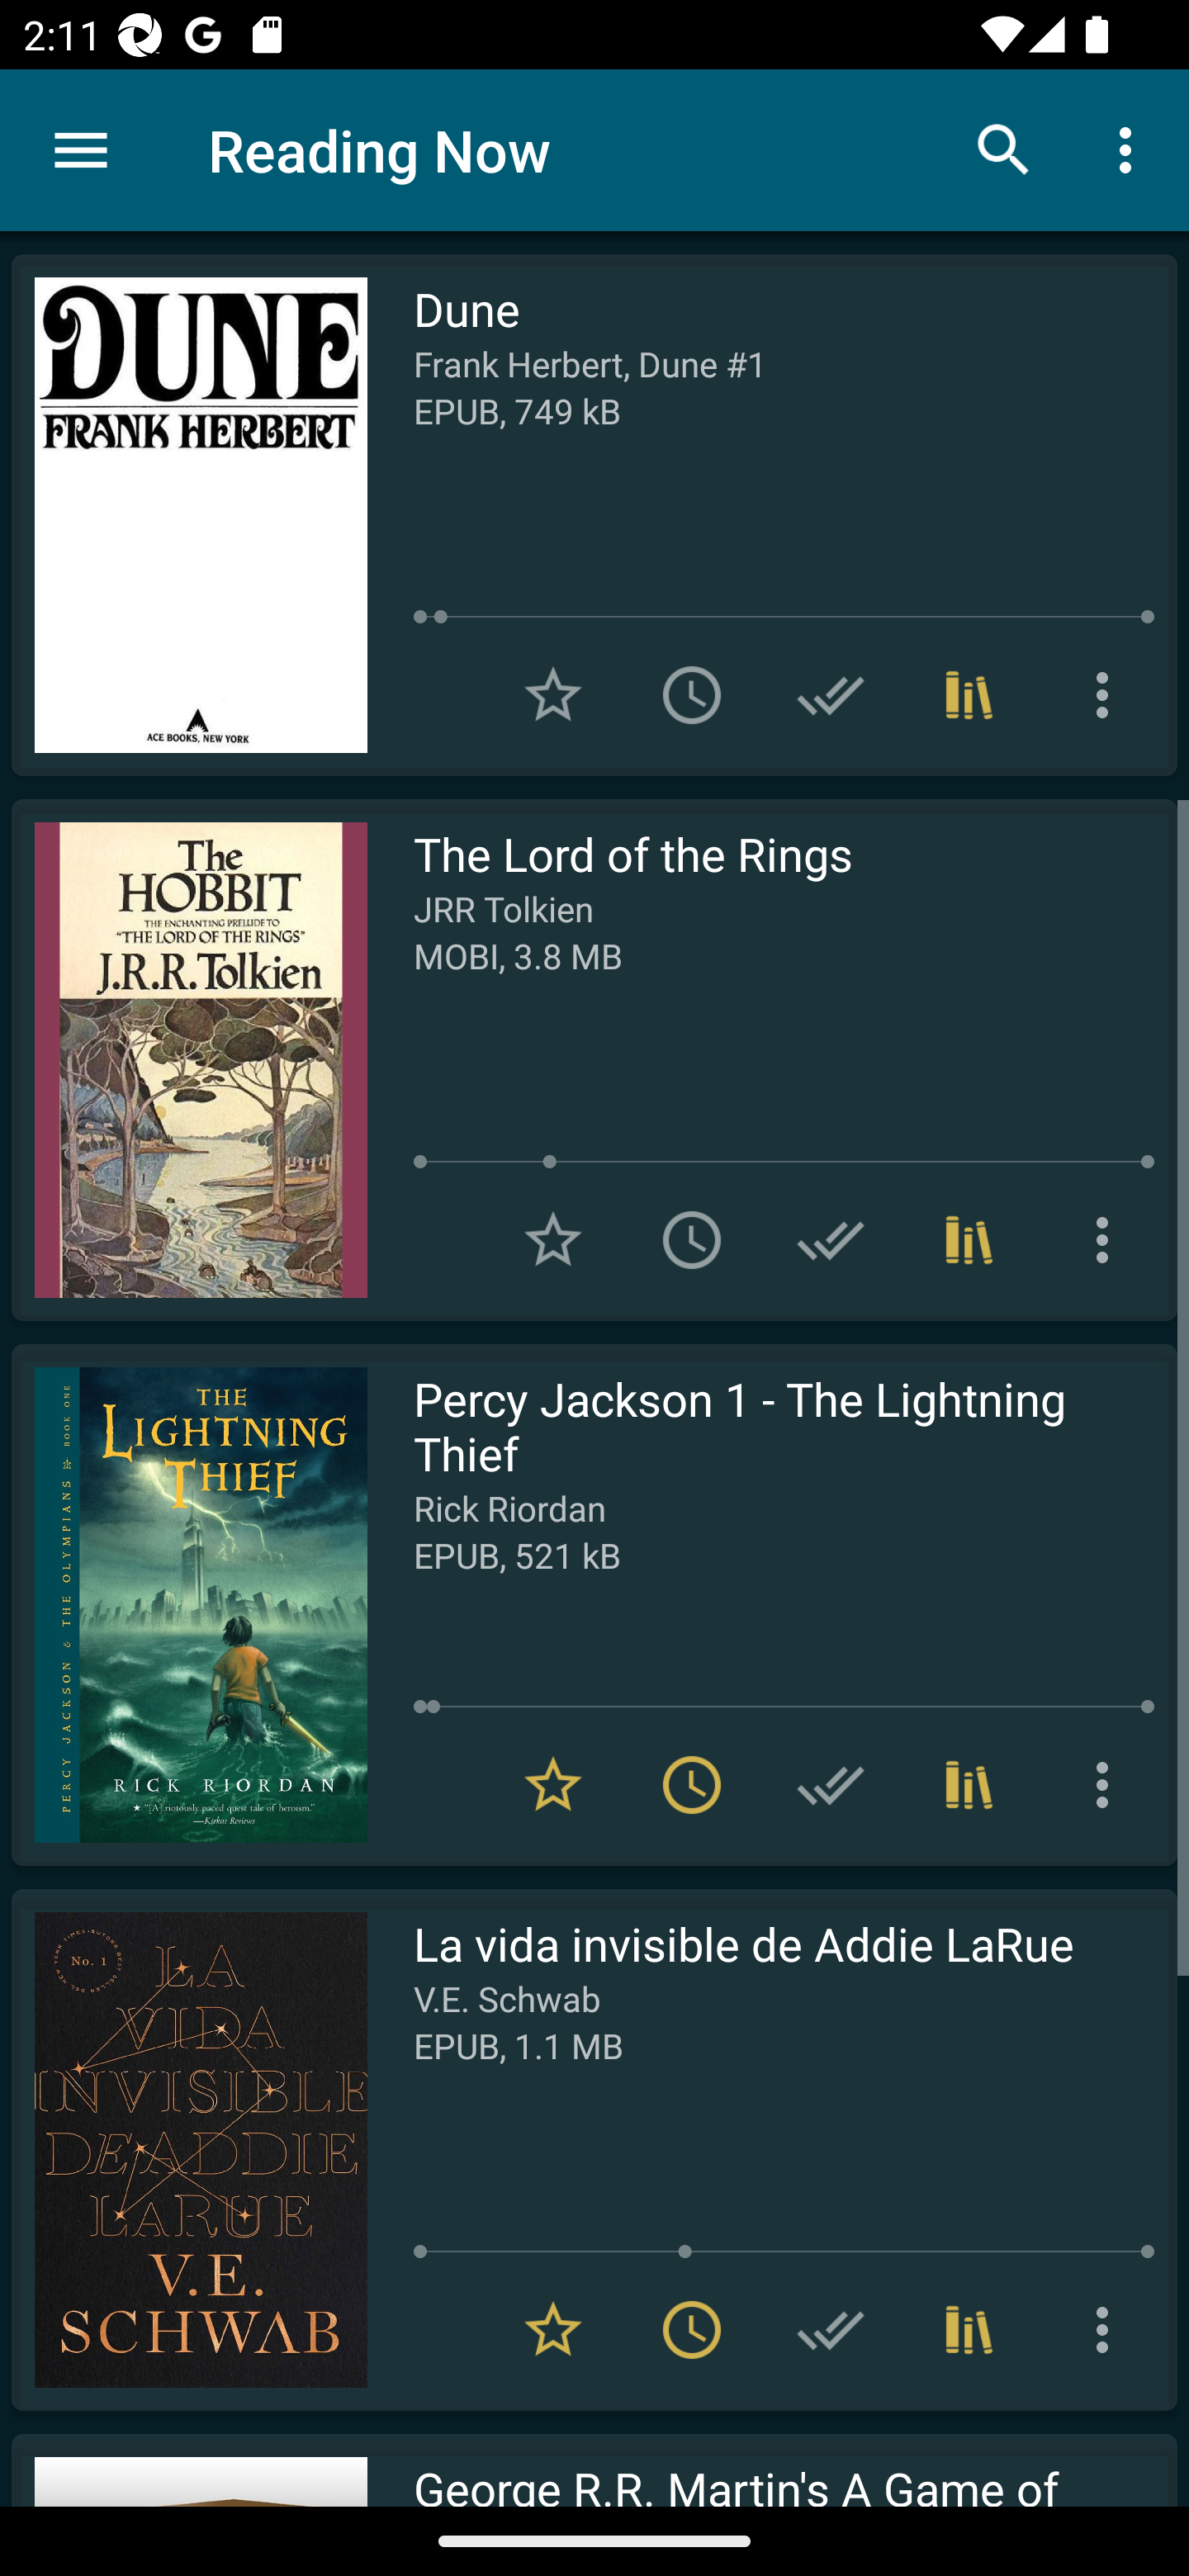 The image size is (1189, 2576). Describe the element at coordinates (831, 1238) in the screenshot. I see `Add to Have read` at that location.